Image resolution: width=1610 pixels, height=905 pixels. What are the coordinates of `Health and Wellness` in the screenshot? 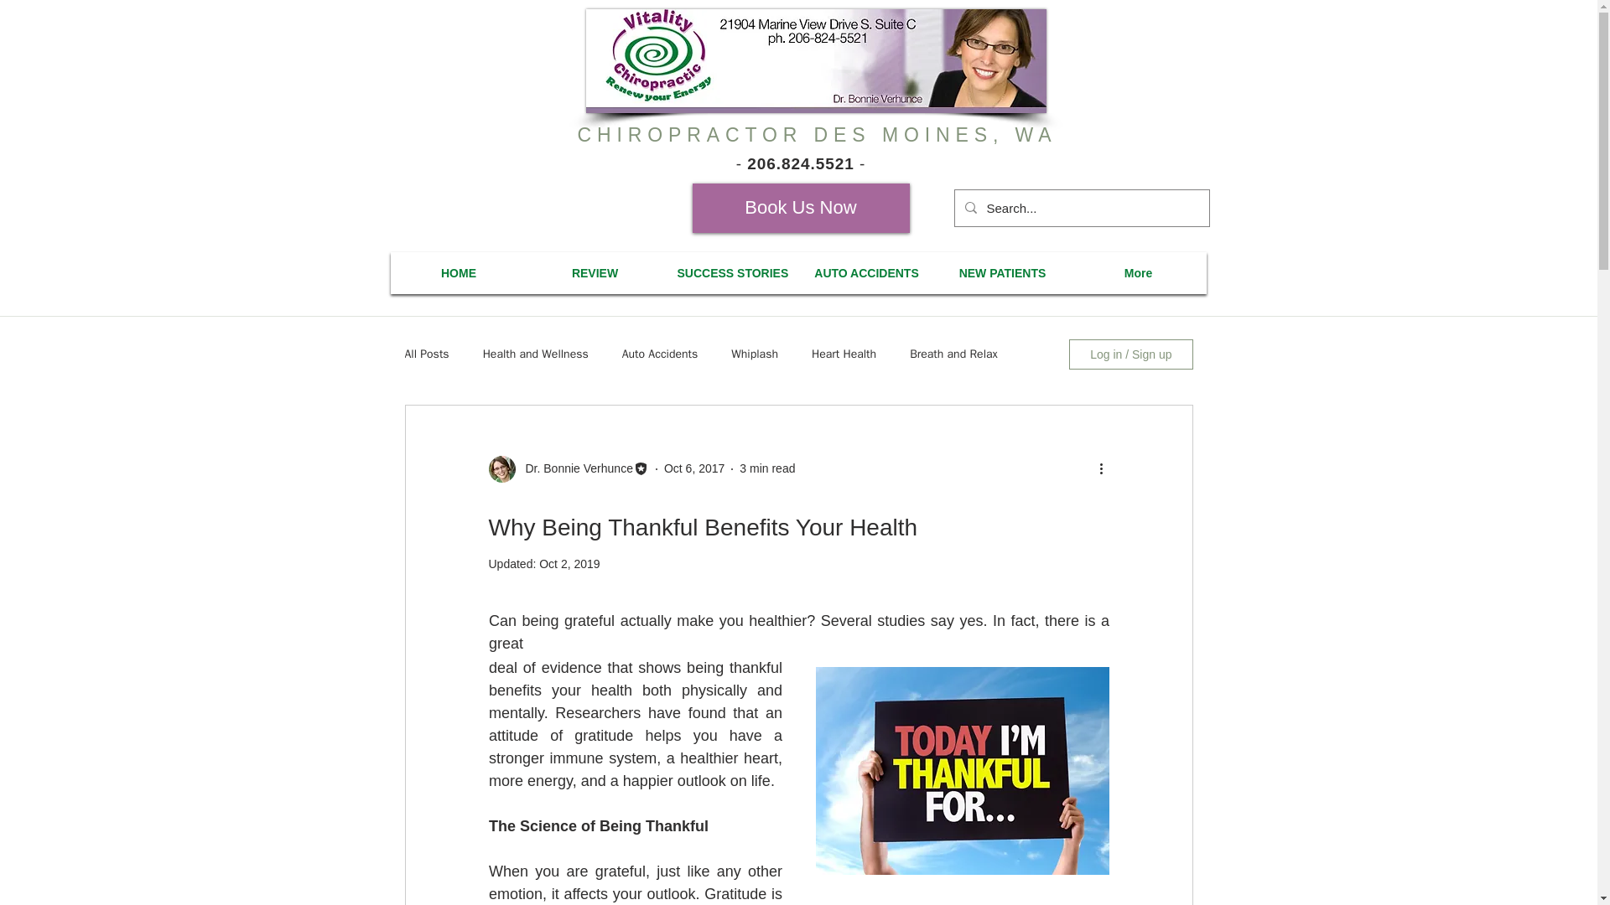 It's located at (536, 354).